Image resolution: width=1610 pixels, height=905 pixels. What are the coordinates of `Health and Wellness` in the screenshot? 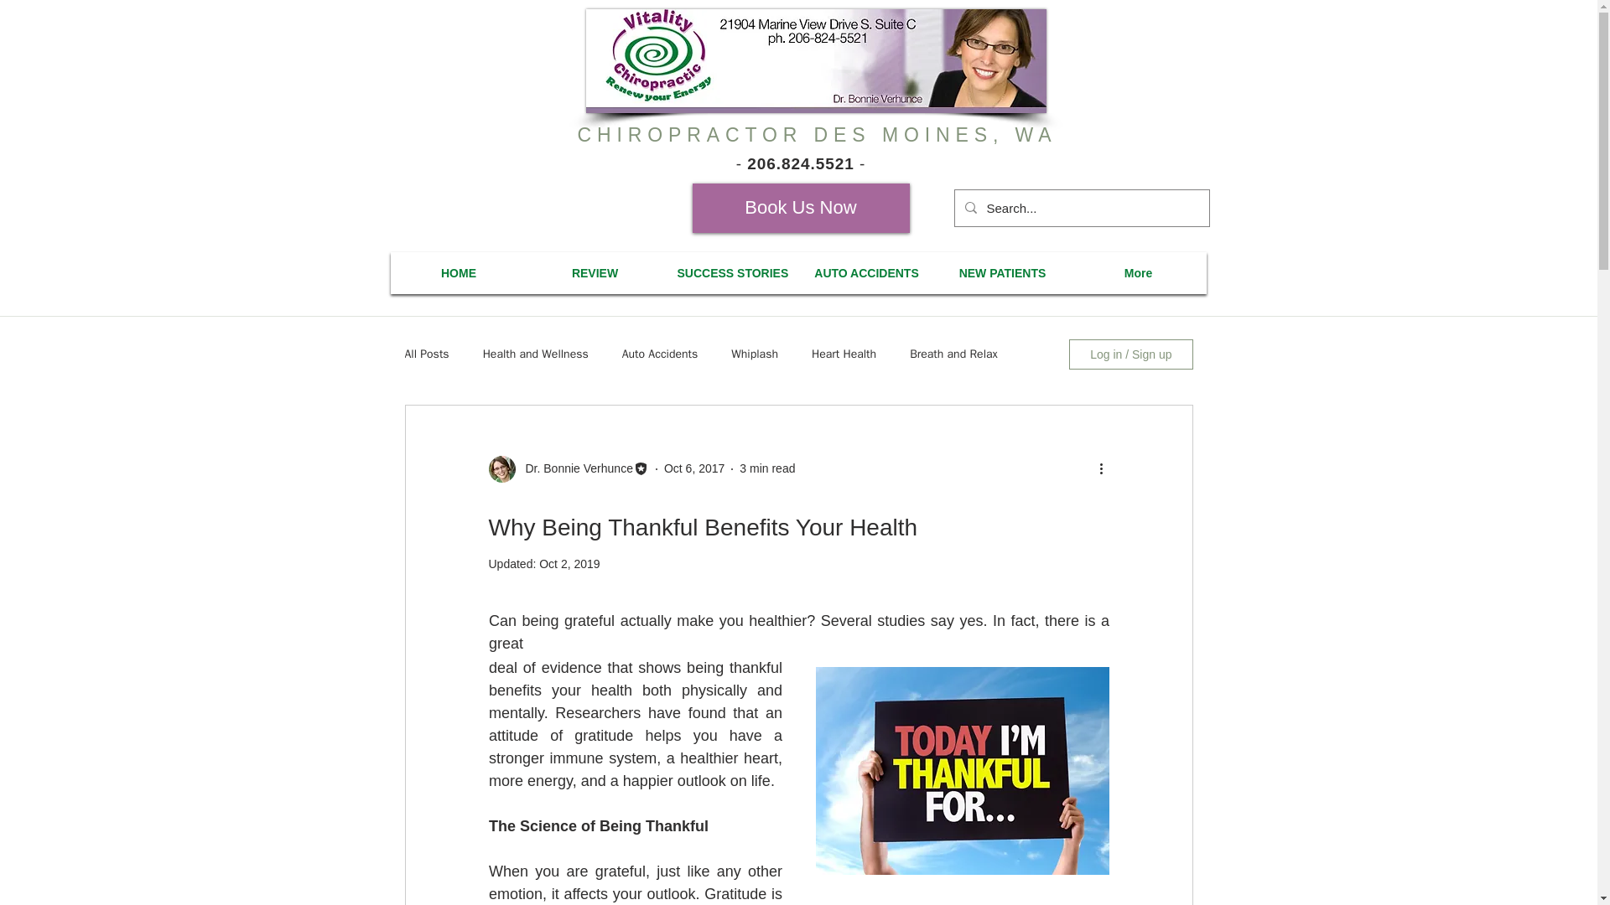 It's located at (536, 354).